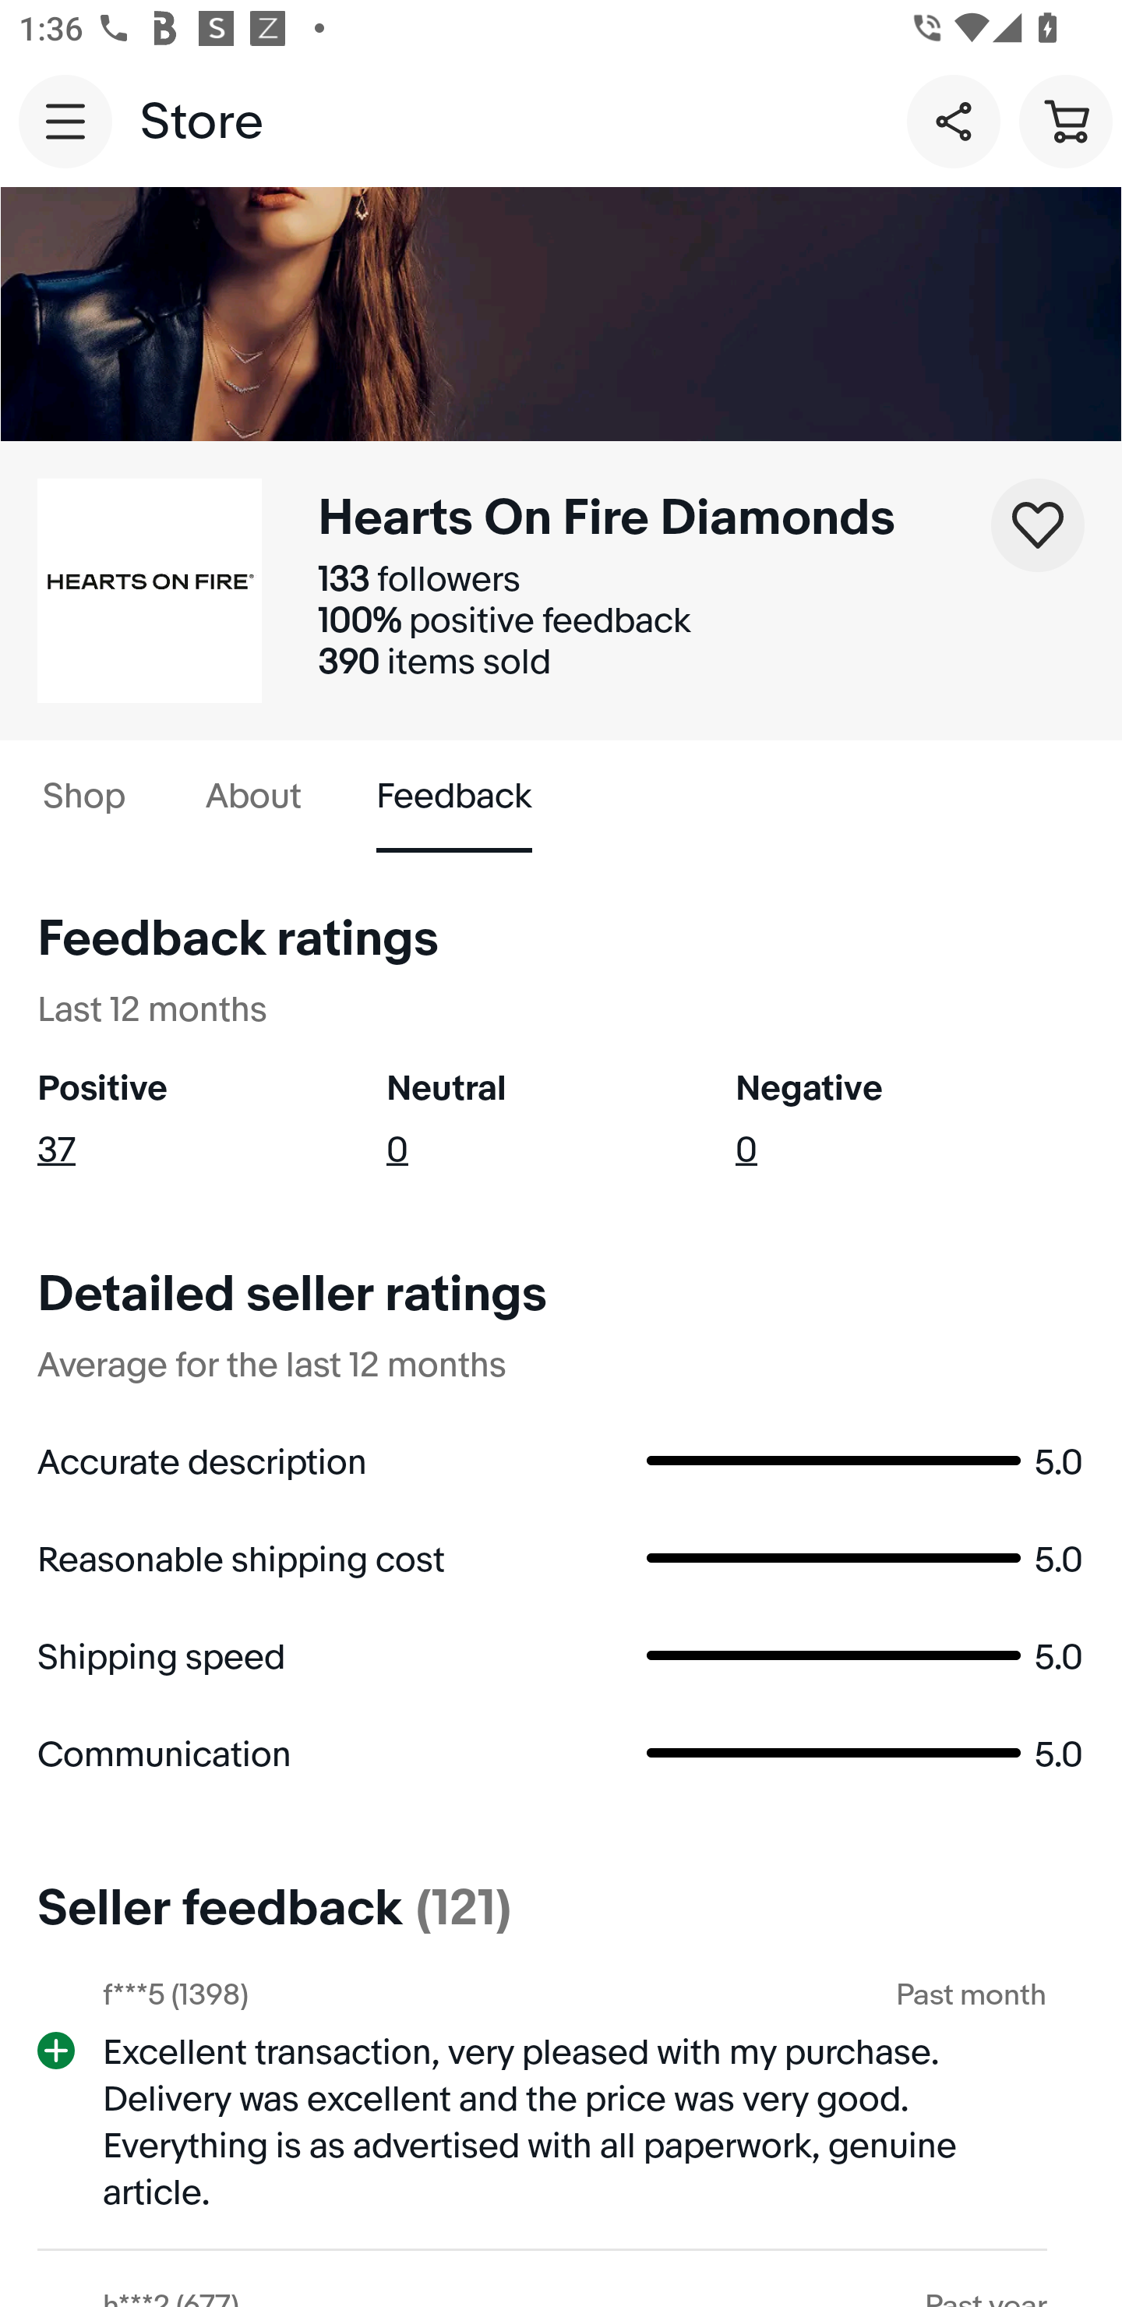 This screenshot has height=2307, width=1122. What do you see at coordinates (910, 1118) in the screenshot?
I see `negative feedback in last 12 months` at bounding box center [910, 1118].